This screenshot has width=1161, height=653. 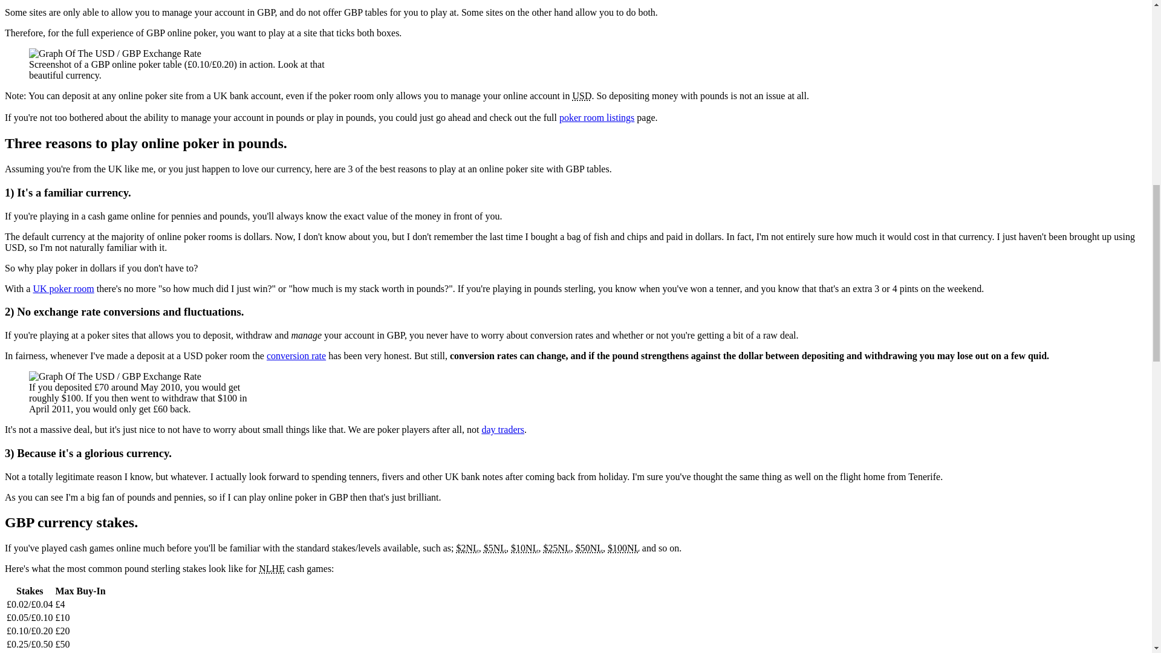 What do you see at coordinates (63, 288) in the screenshot?
I see `UK poker room` at bounding box center [63, 288].